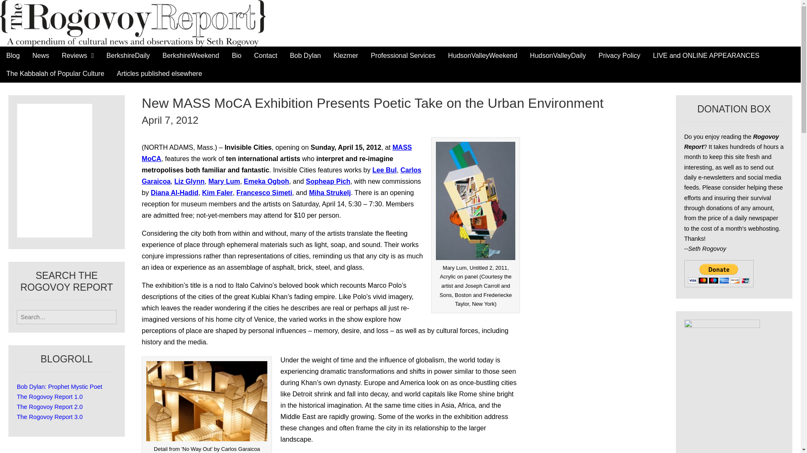 The image size is (807, 453). Describe the element at coordinates (266, 55) in the screenshot. I see `Contact` at that location.